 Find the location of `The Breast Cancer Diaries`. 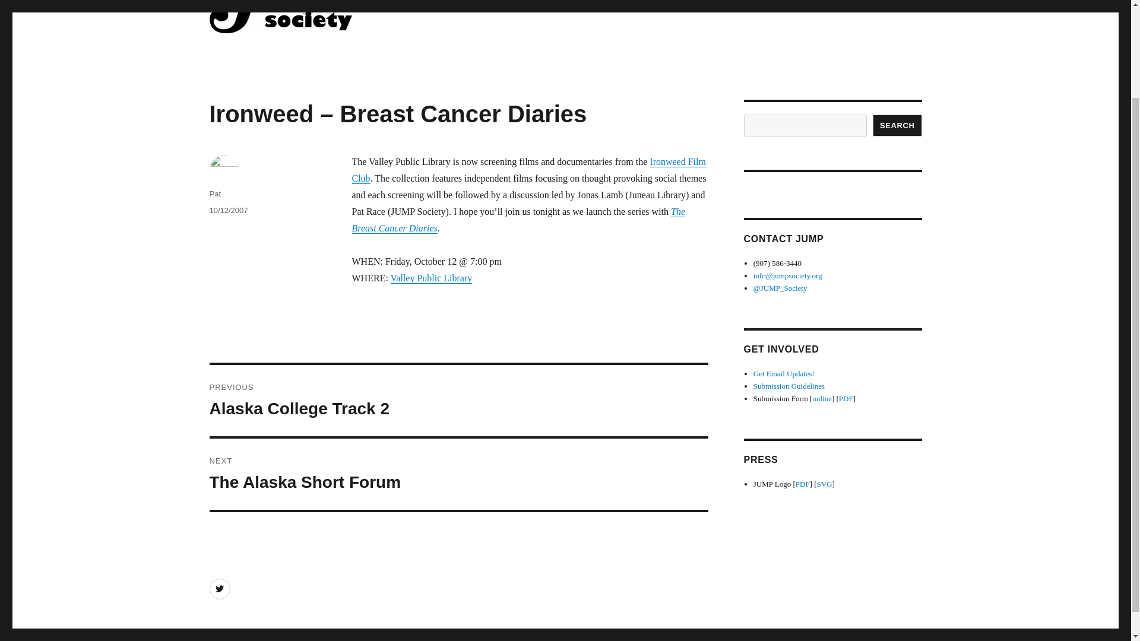

The Breast Cancer Diaries is located at coordinates (518, 220).